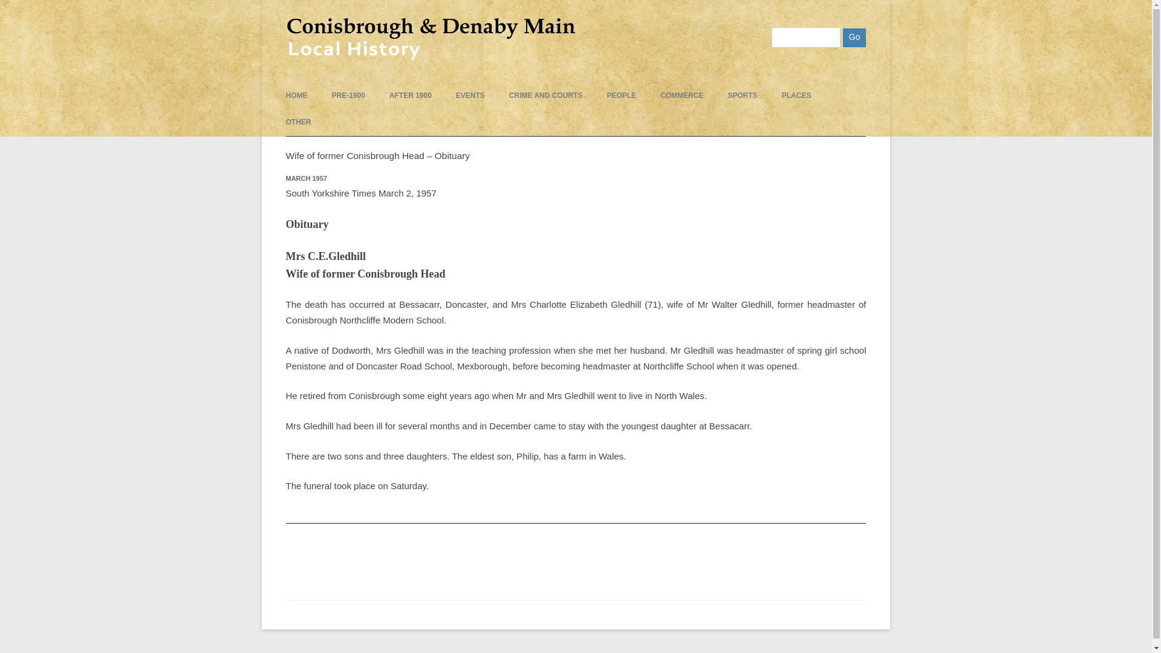 This screenshot has width=1161, height=653. What do you see at coordinates (682, 96) in the screenshot?
I see `COMMERCE` at bounding box center [682, 96].